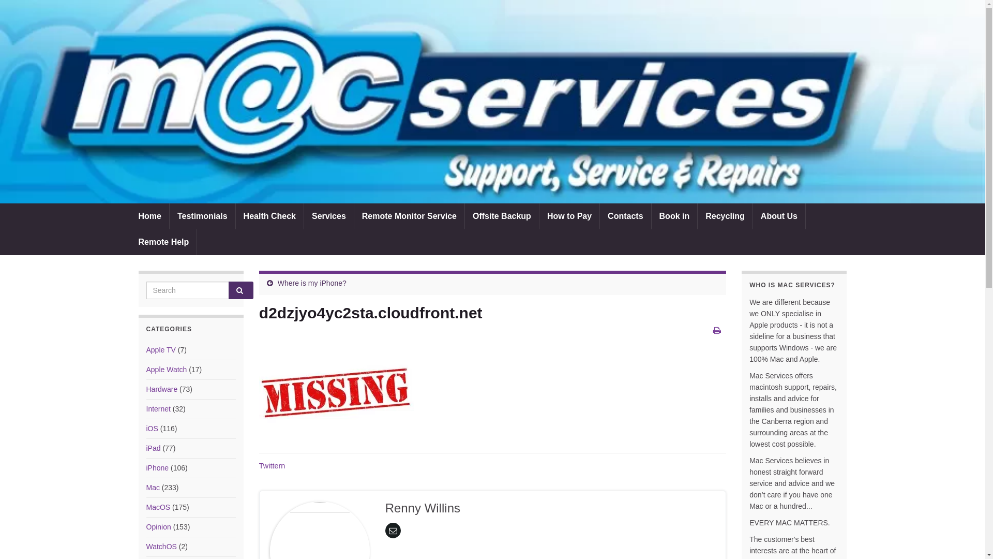  Describe the element at coordinates (158, 527) in the screenshot. I see `Opinion` at that location.